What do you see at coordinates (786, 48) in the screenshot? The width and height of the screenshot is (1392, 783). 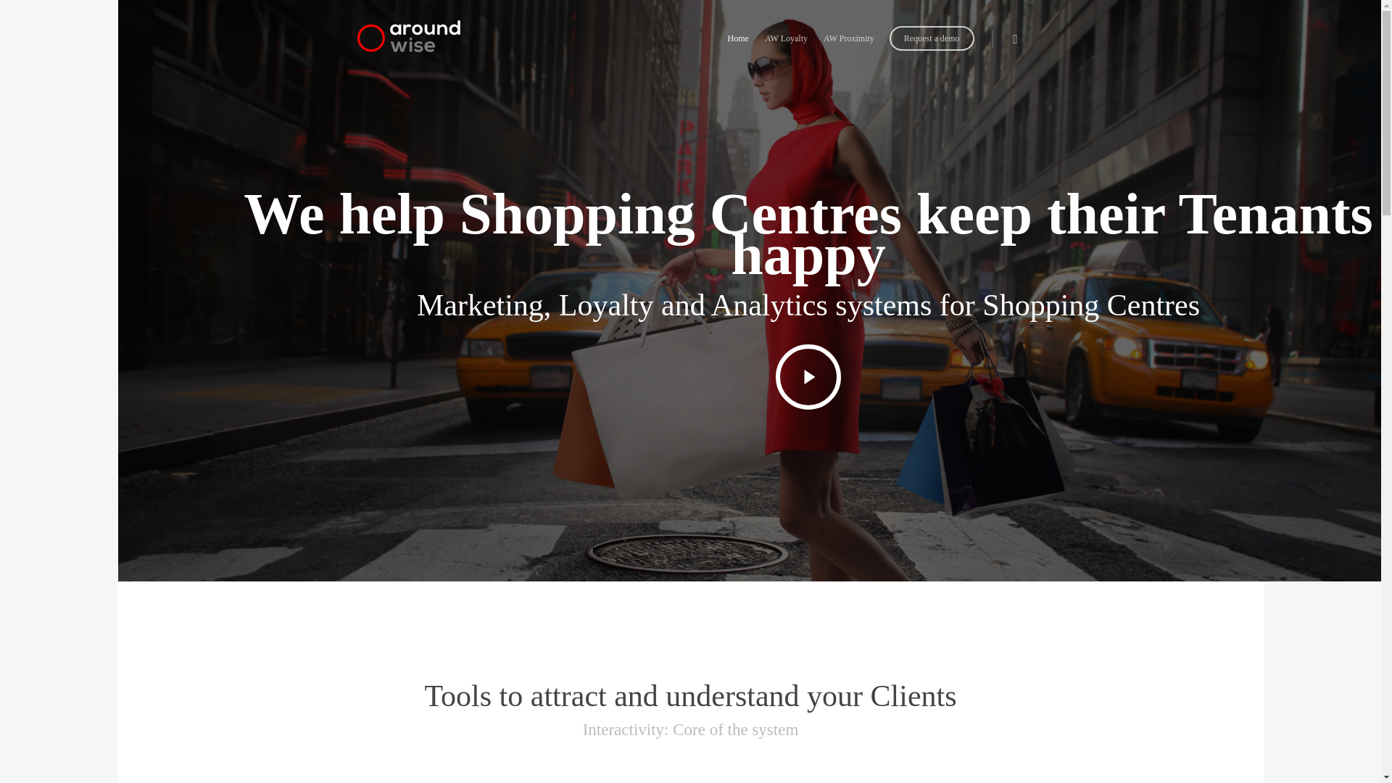 I see `AW Loyalty` at bounding box center [786, 48].